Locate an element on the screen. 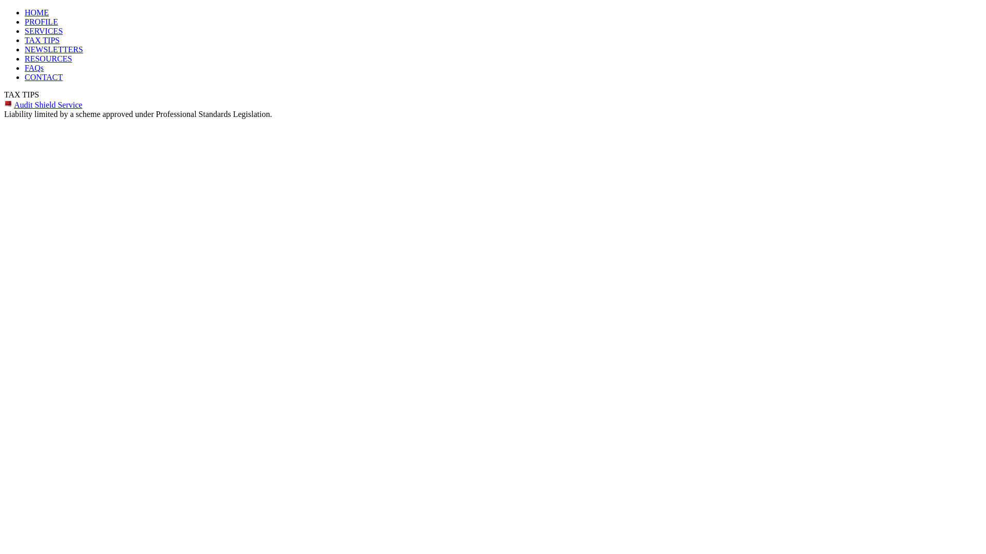 This screenshot has width=986, height=554. HOME is located at coordinates (37, 12).